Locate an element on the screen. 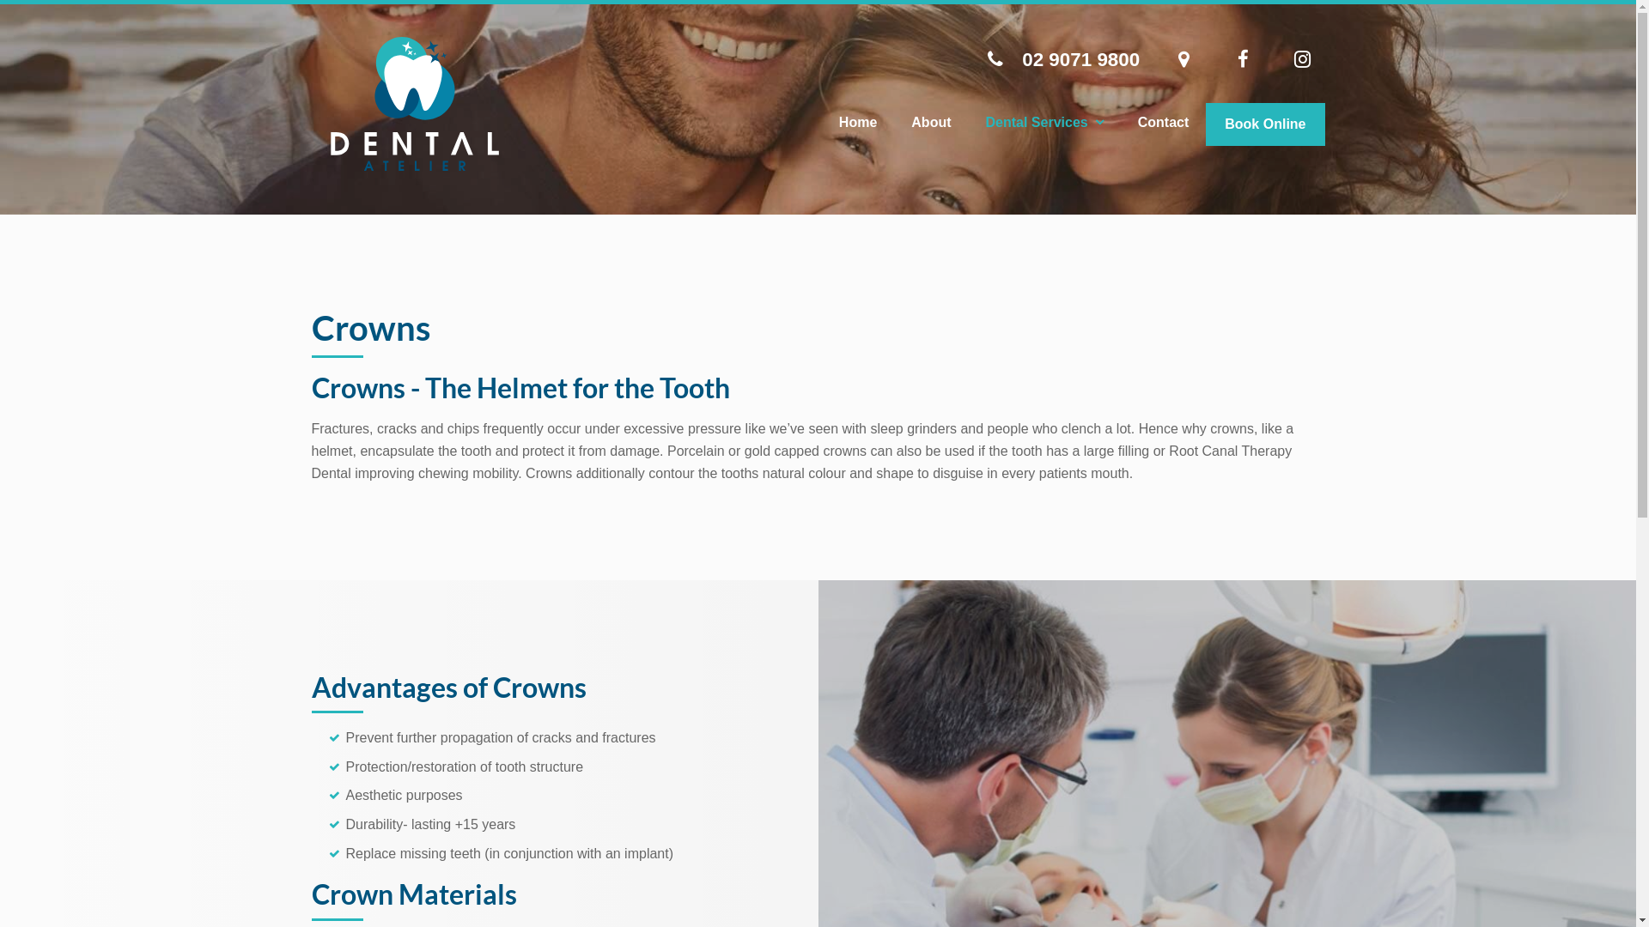 The width and height of the screenshot is (1649, 927). Book Online is located at coordinates (1265, 124).